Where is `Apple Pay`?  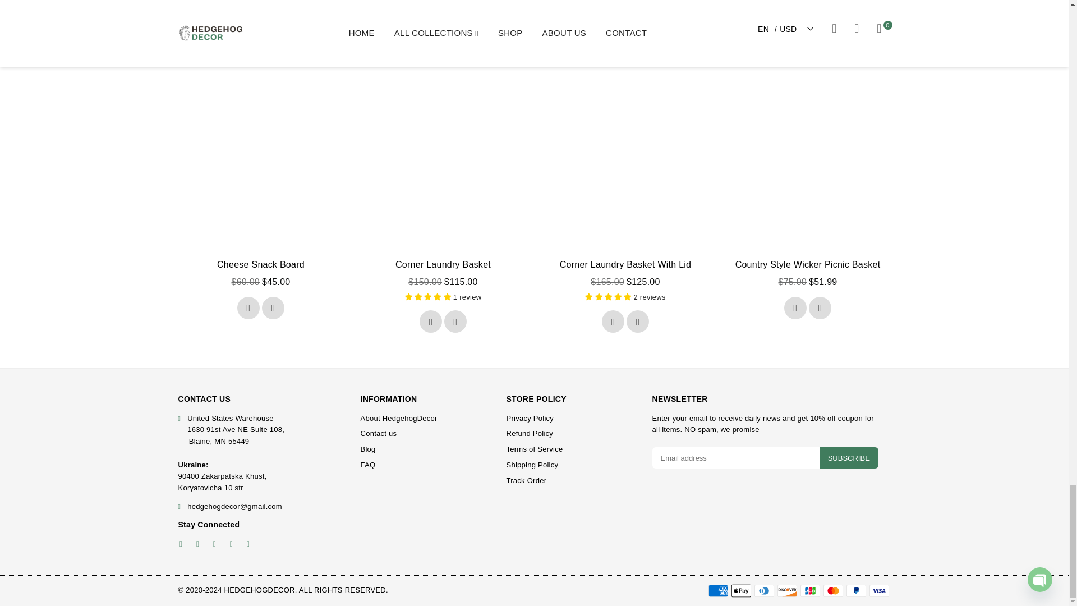
Apple Pay is located at coordinates (740, 590).